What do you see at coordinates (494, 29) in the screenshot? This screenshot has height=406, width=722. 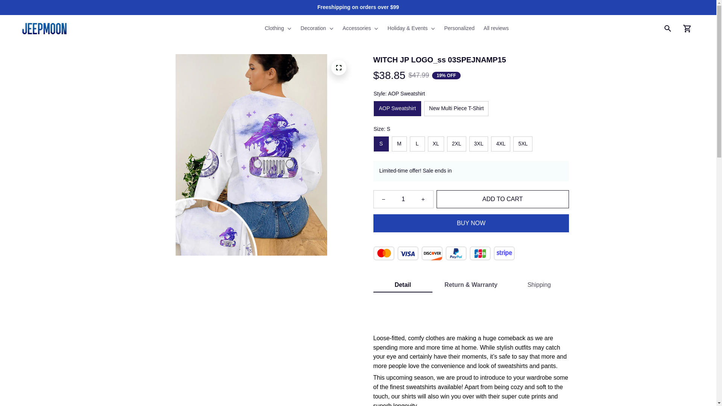 I see `All reviews` at bounding box center [494, 29].